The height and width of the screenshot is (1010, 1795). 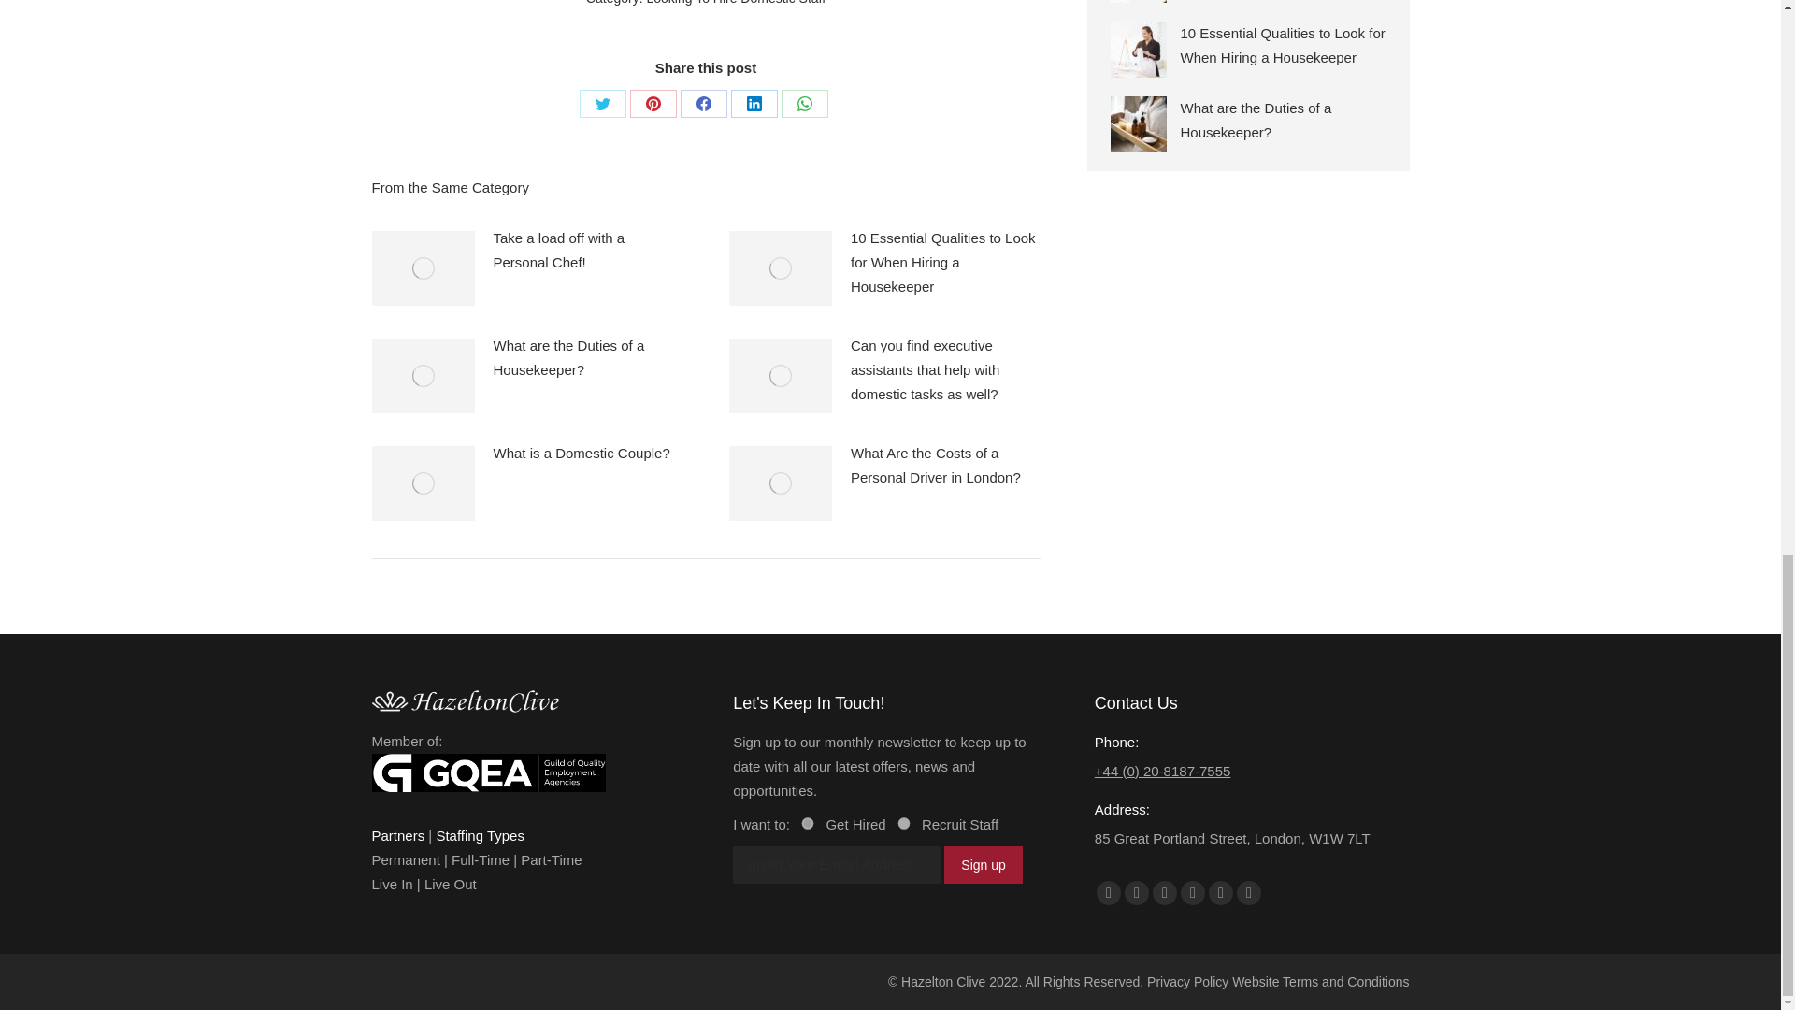 I want to click on FindAJob, so click(x=808, y=821).